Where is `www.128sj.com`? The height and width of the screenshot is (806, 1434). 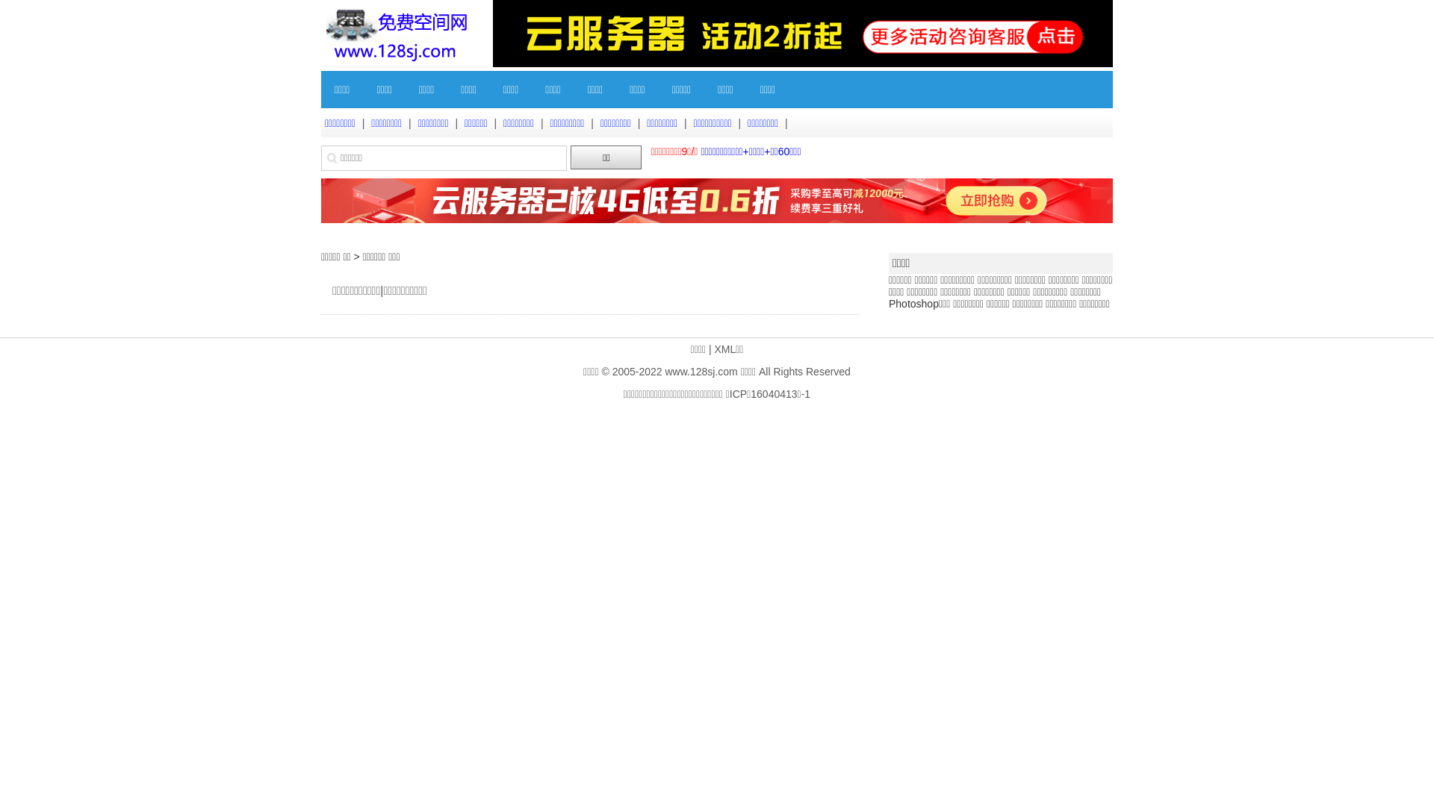 www.128sj.com is located at coordinates (701, 372).